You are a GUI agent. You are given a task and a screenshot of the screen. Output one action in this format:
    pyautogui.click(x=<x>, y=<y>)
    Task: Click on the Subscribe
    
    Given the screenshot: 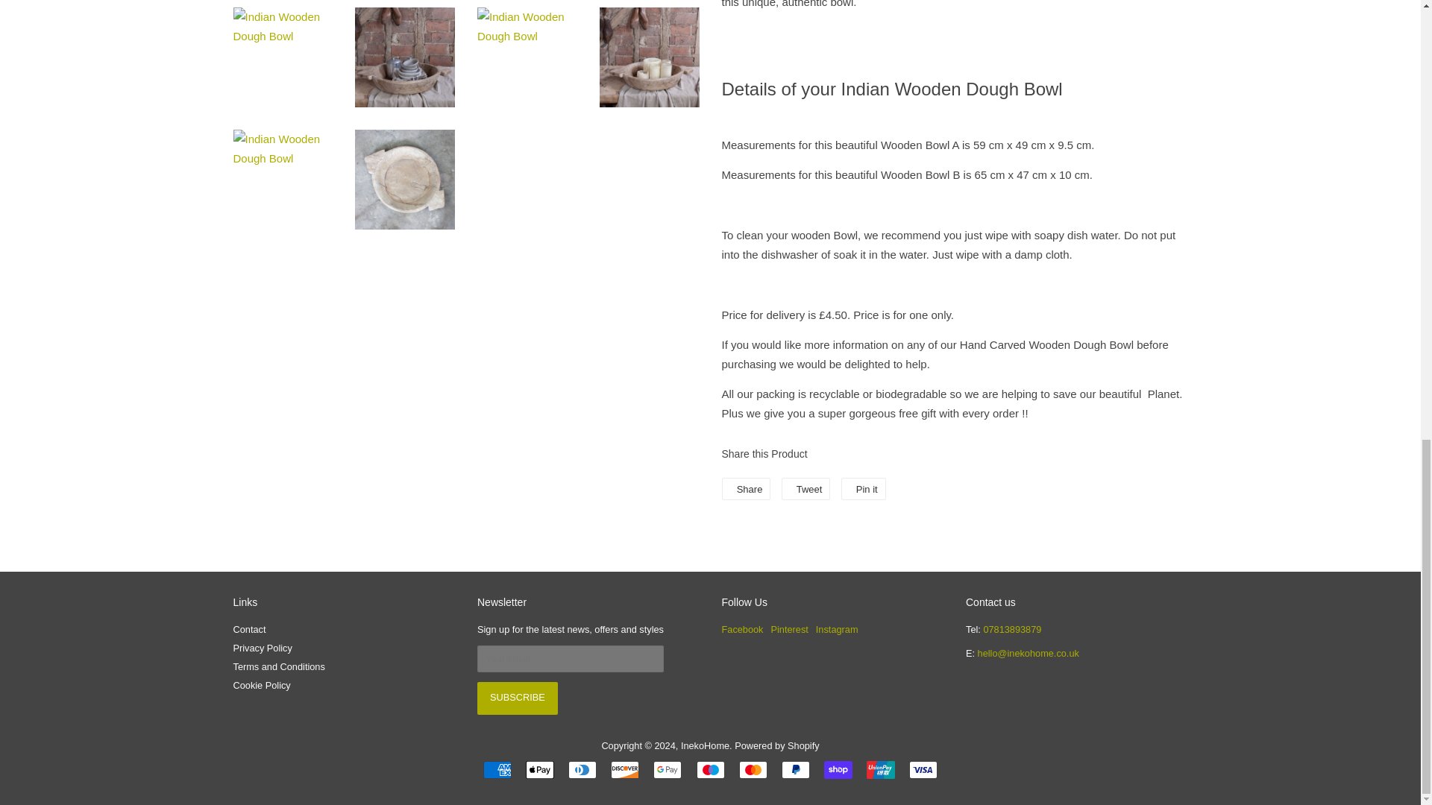 What is the action you would take?
    pyautogui.click(x=518, y=698)
    